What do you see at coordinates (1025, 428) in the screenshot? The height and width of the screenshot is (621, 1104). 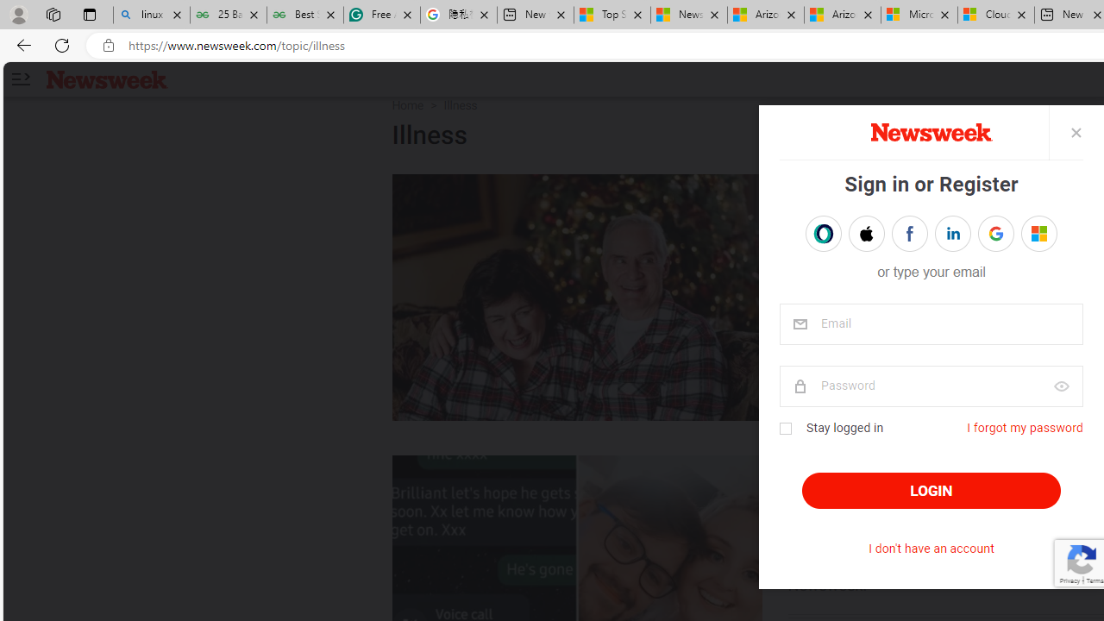 I see `I forgot my password` at bounding box center [1025, 428].